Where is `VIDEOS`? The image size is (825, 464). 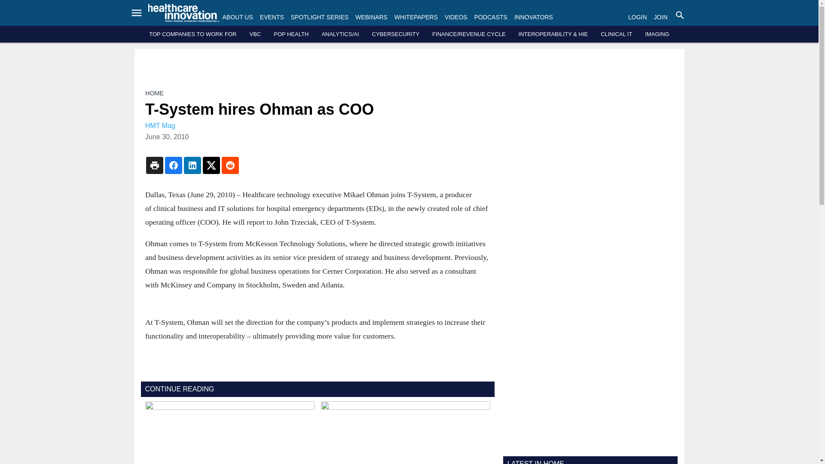 VIDEOS is located at coordinates (456, 17).